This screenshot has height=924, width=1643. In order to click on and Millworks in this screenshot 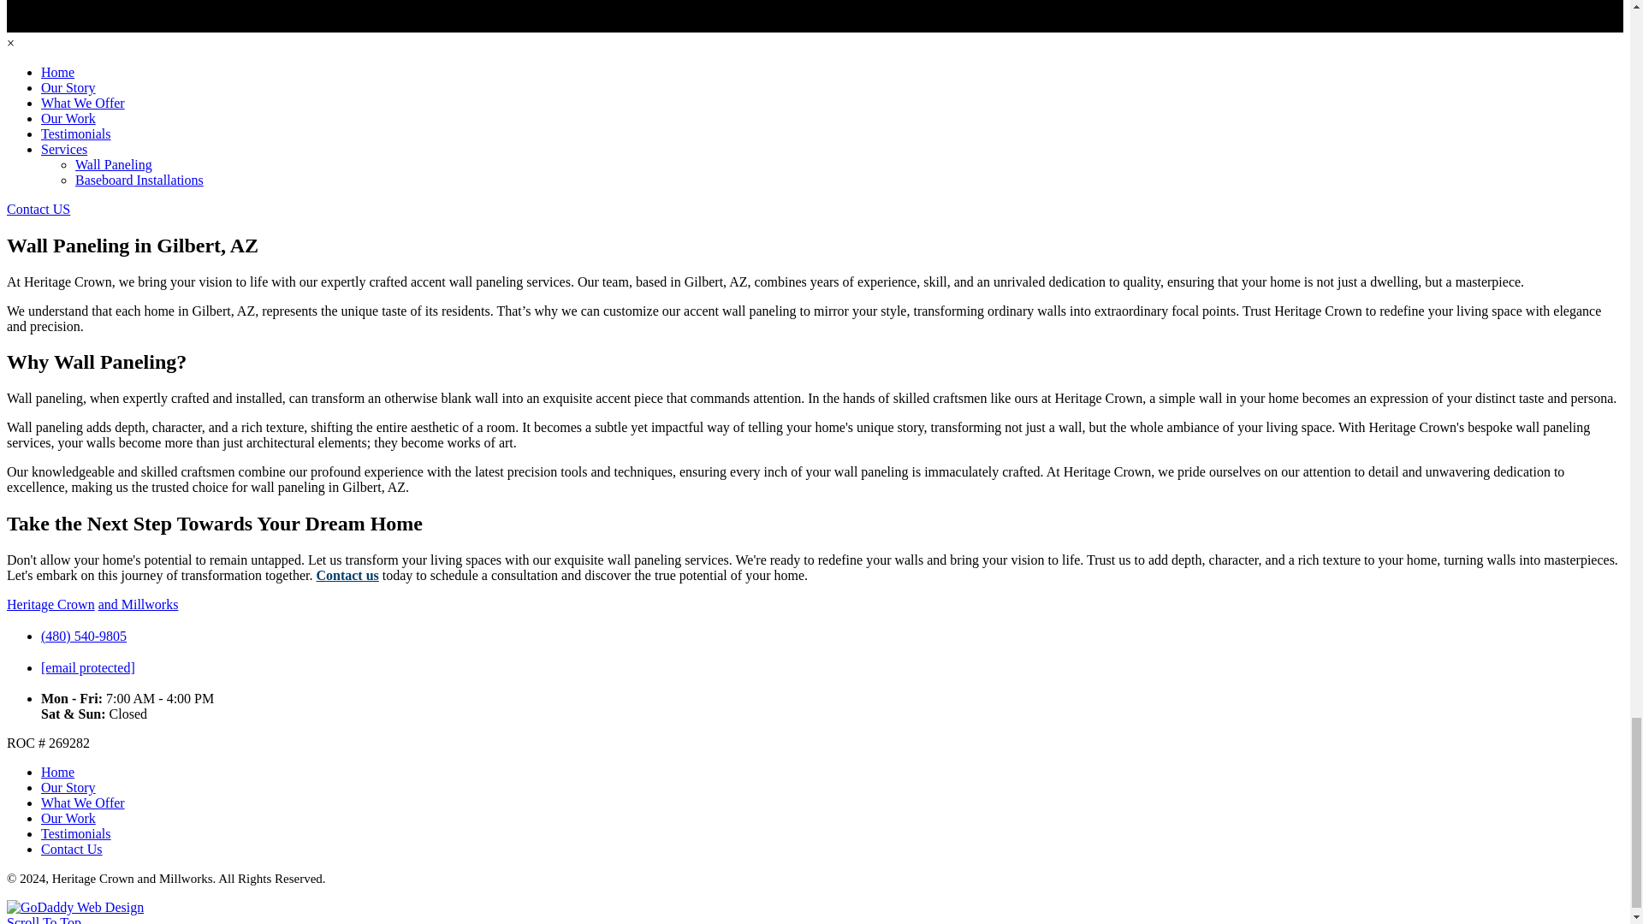, I will do `click(139, 604)`.